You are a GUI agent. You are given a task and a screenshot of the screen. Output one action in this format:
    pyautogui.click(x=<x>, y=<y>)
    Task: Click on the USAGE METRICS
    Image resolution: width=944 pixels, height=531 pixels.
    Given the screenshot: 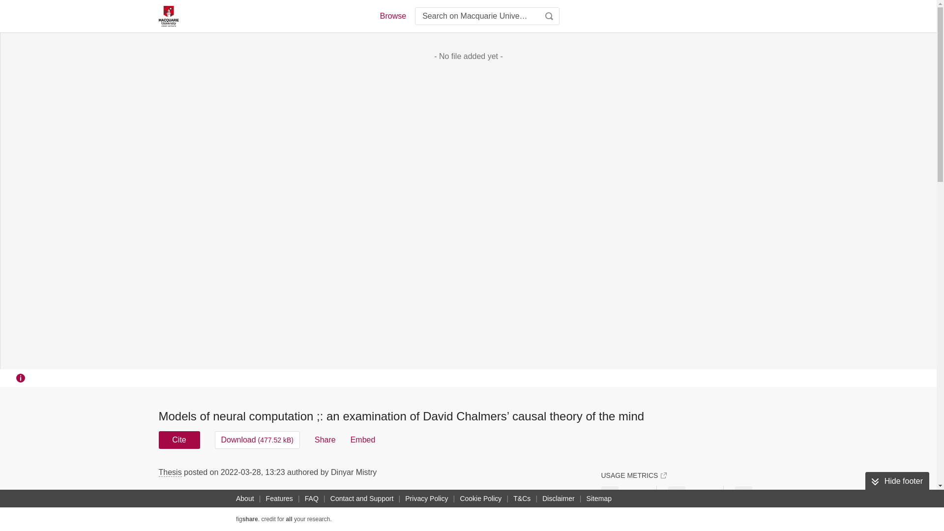 What is the action you would take?
    pyautogui.click(x=633, y=475)
    